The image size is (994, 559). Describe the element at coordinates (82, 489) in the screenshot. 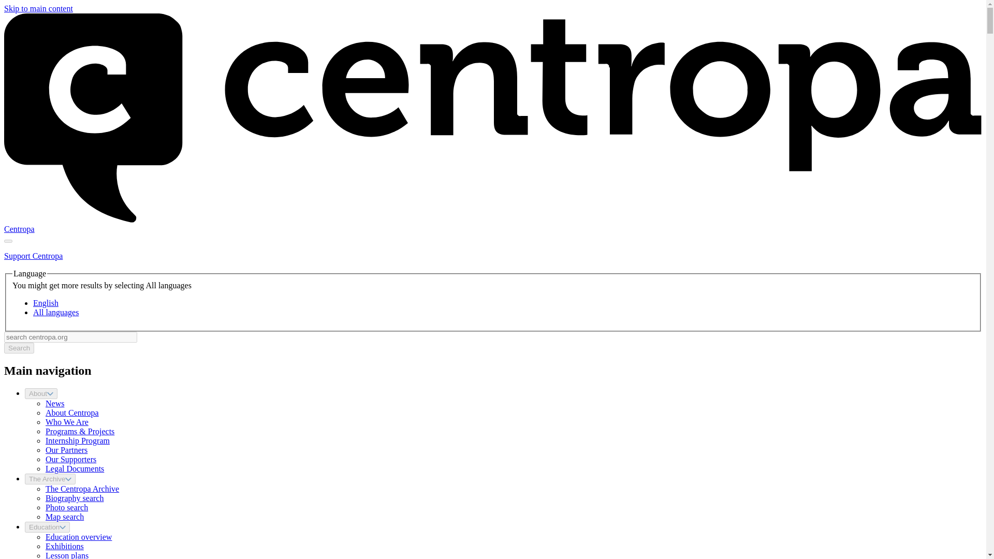

I see `The Centropa Archive` at that location.